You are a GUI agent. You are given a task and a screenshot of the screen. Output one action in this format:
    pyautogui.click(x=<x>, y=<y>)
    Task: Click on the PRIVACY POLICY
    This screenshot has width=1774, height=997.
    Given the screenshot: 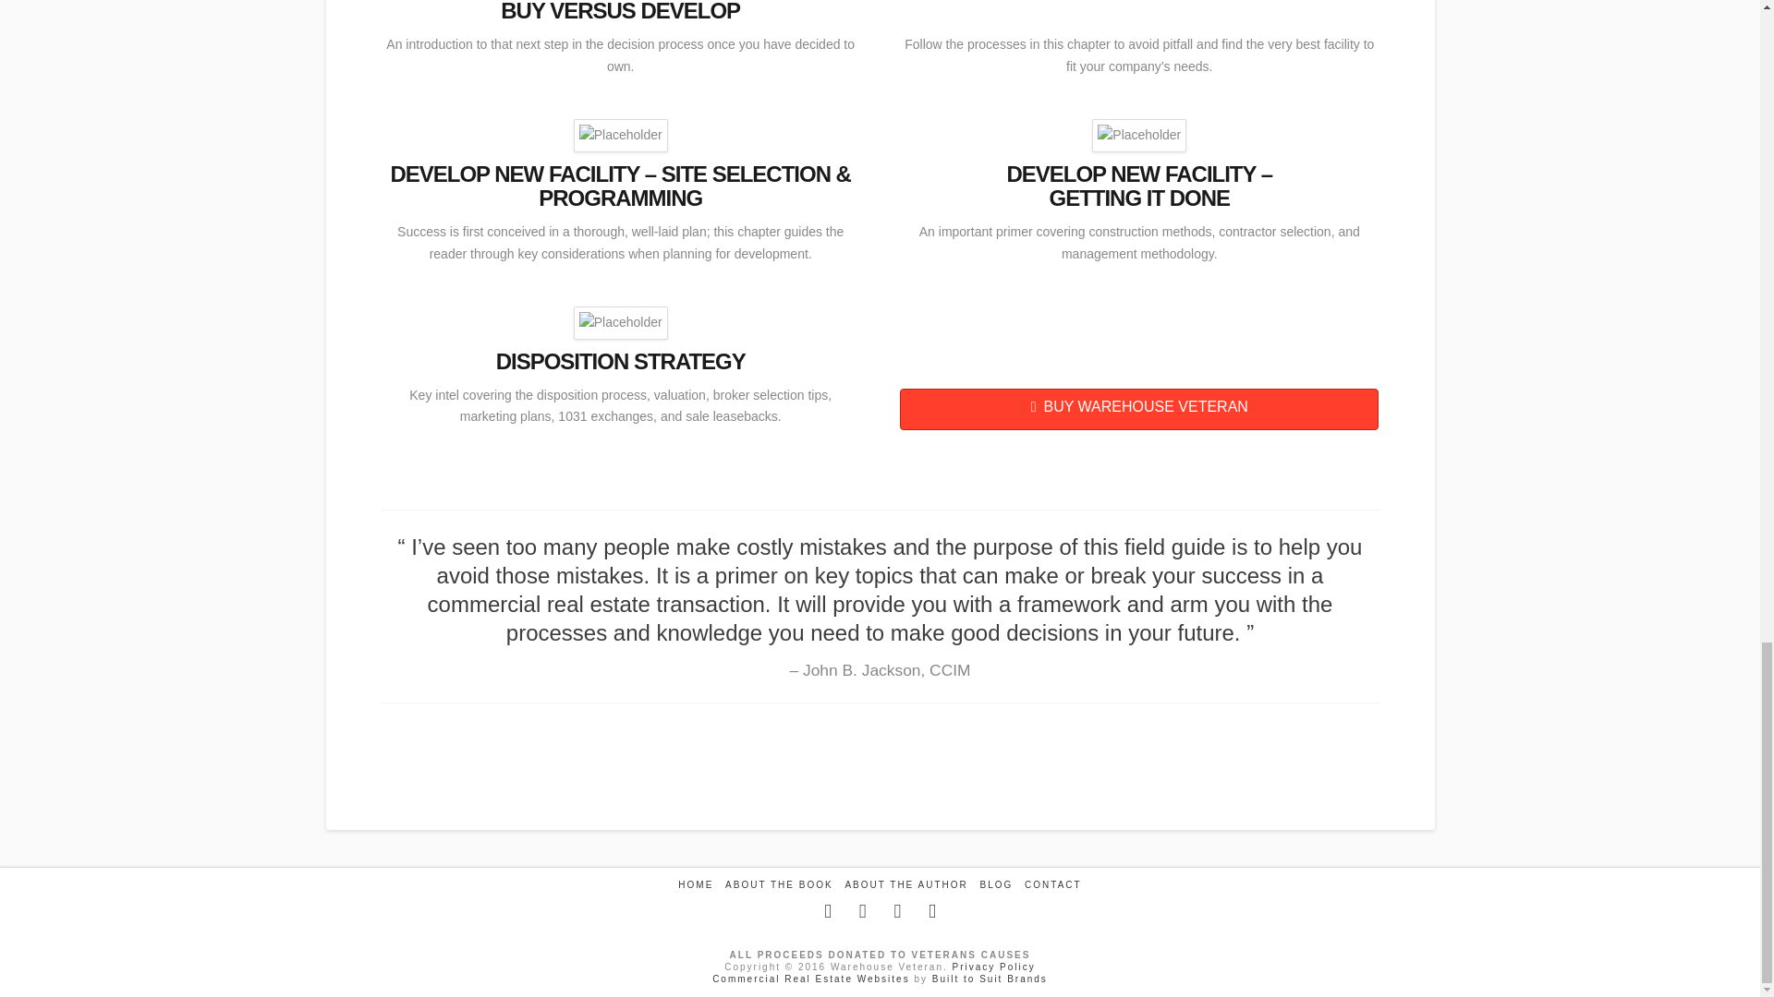 What is the action you would take?
    pyautogui.click(x=994, y=967)
    